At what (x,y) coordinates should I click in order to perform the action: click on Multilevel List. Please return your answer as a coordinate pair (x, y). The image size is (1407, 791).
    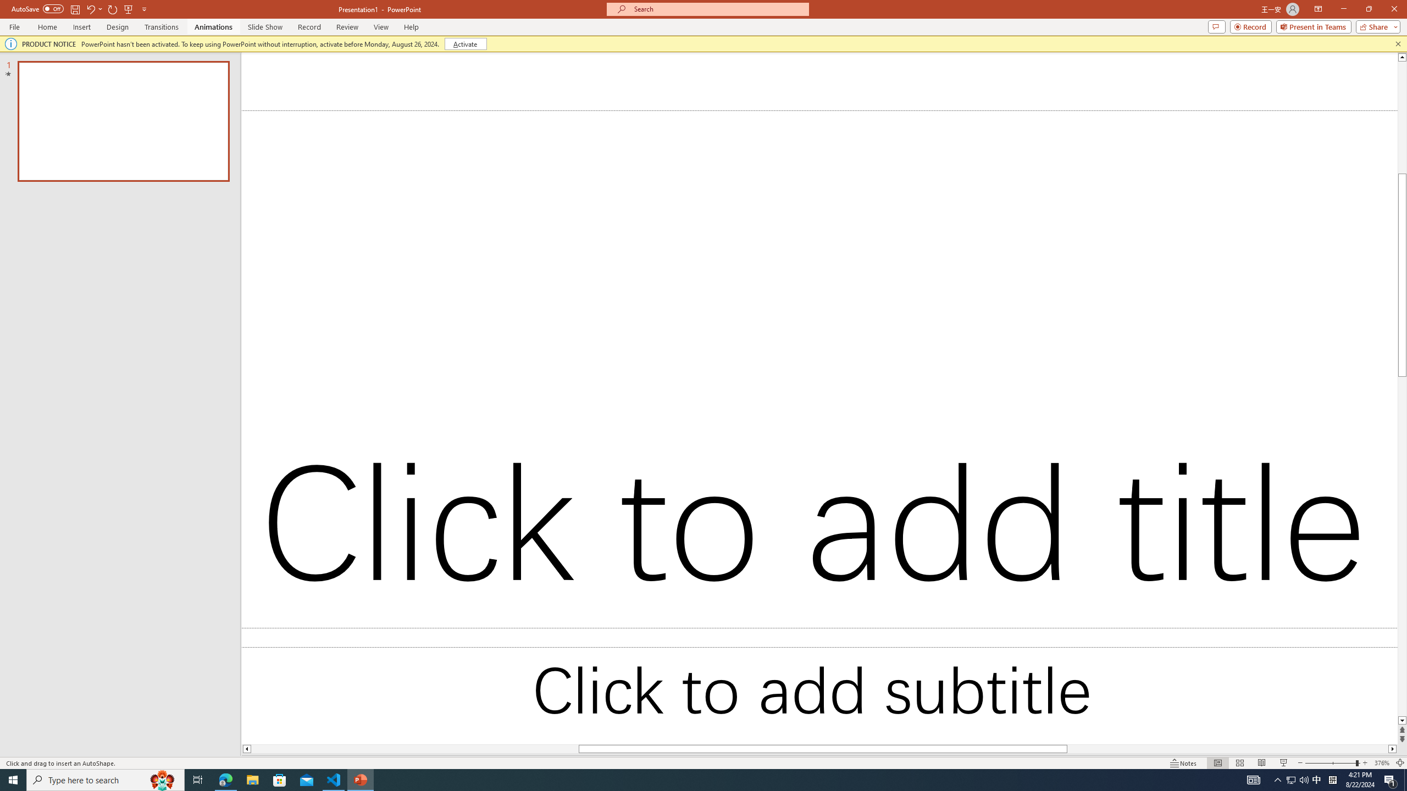
    Looking at the image, I should click on (467, 75).